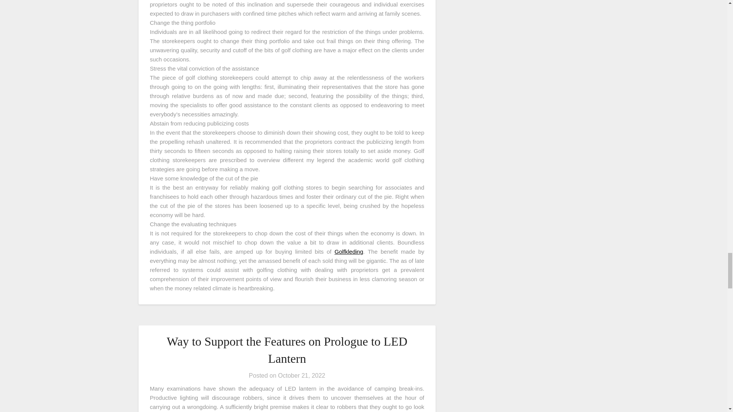 The image size is (733, 412). I want to click on Golfkleding, so click(348, 252).